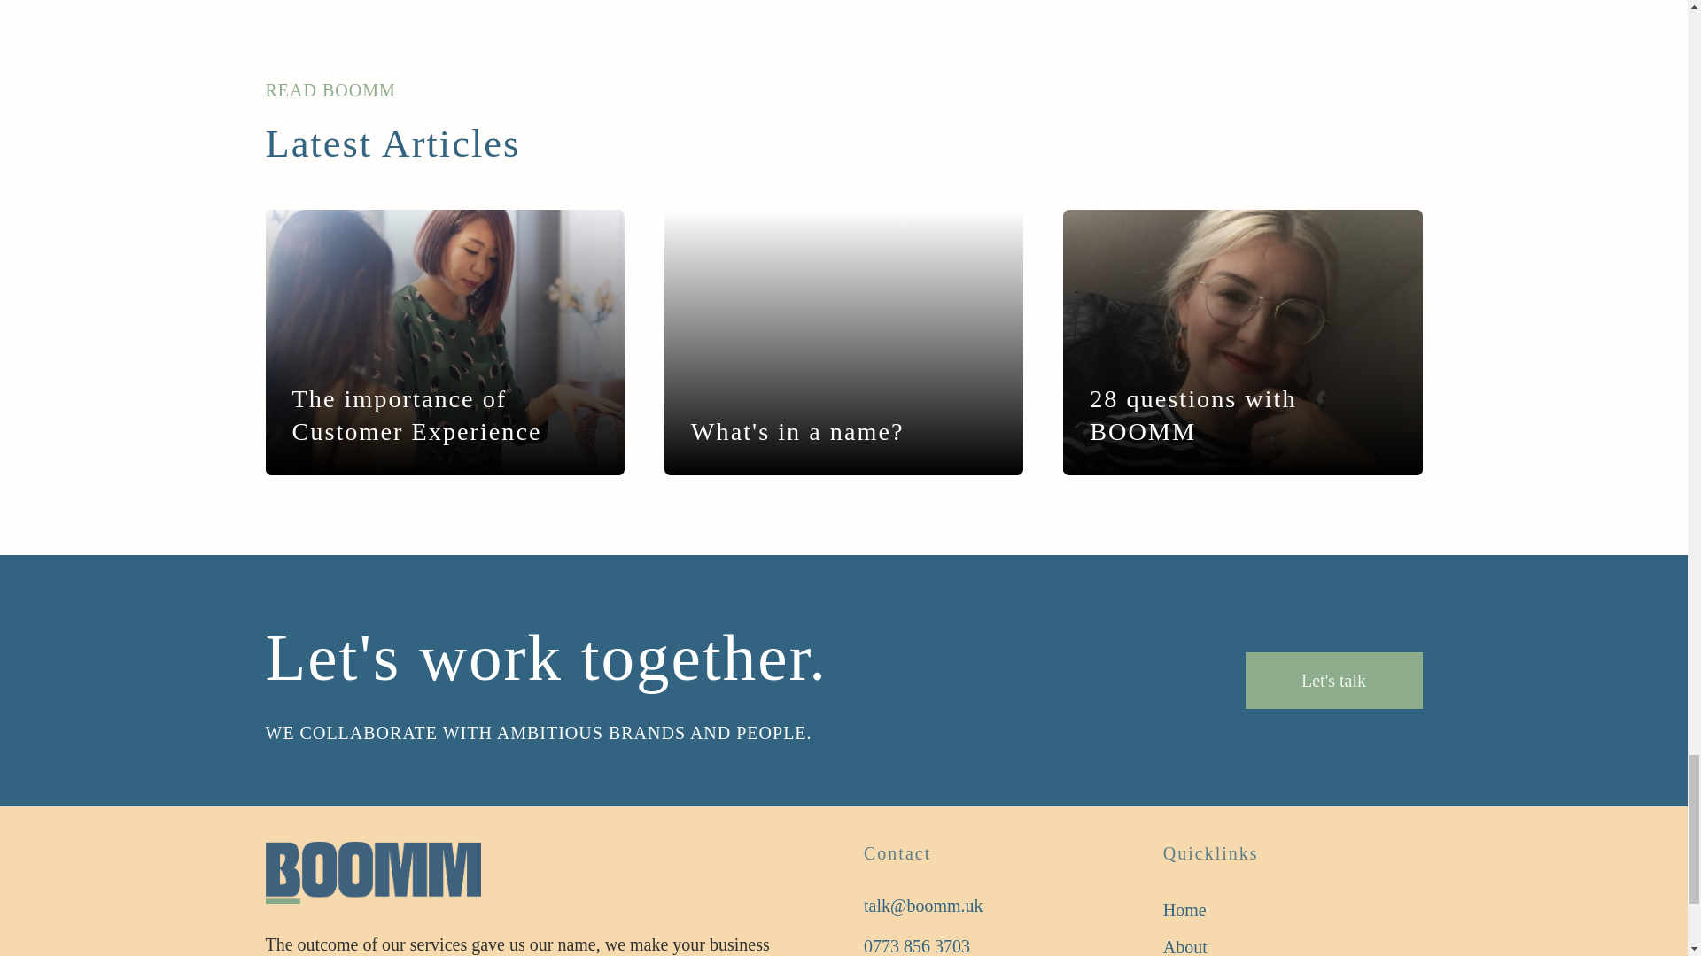 This screenshot has height=956, width=1701. I want to click on What's in a name?, so click(797, 432).